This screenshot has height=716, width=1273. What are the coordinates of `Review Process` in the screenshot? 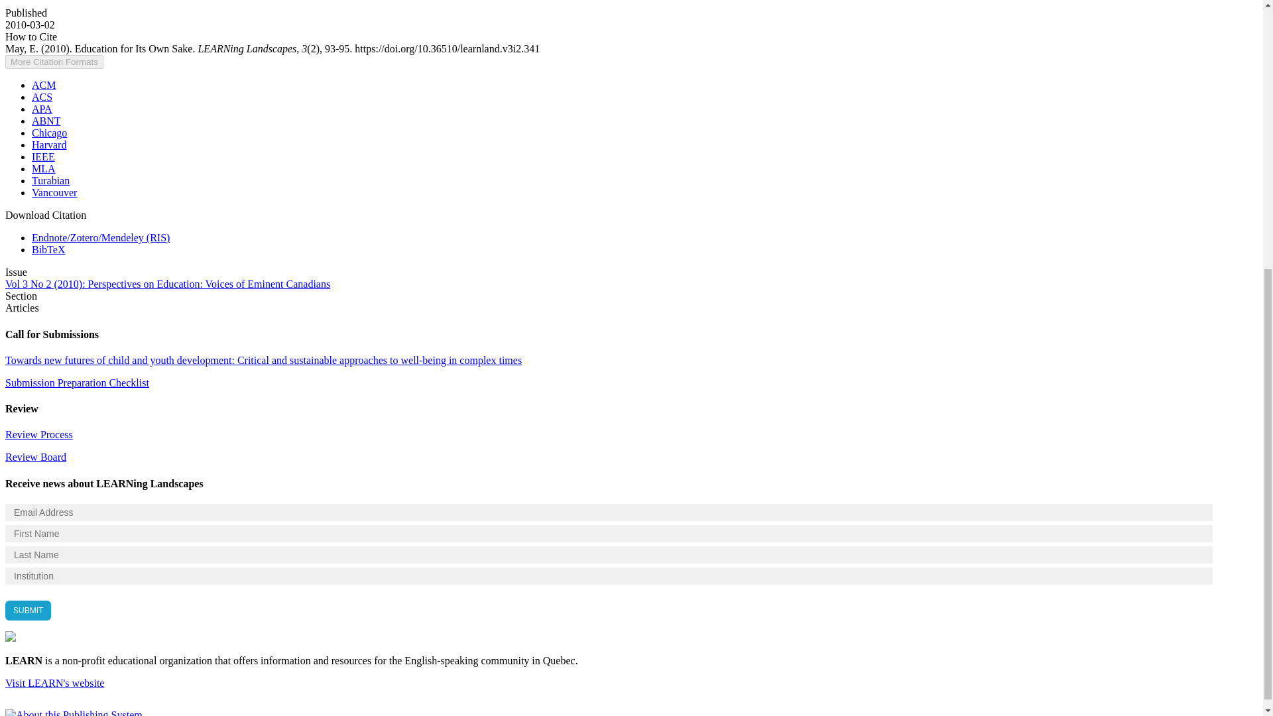 It's located at (38, 434).